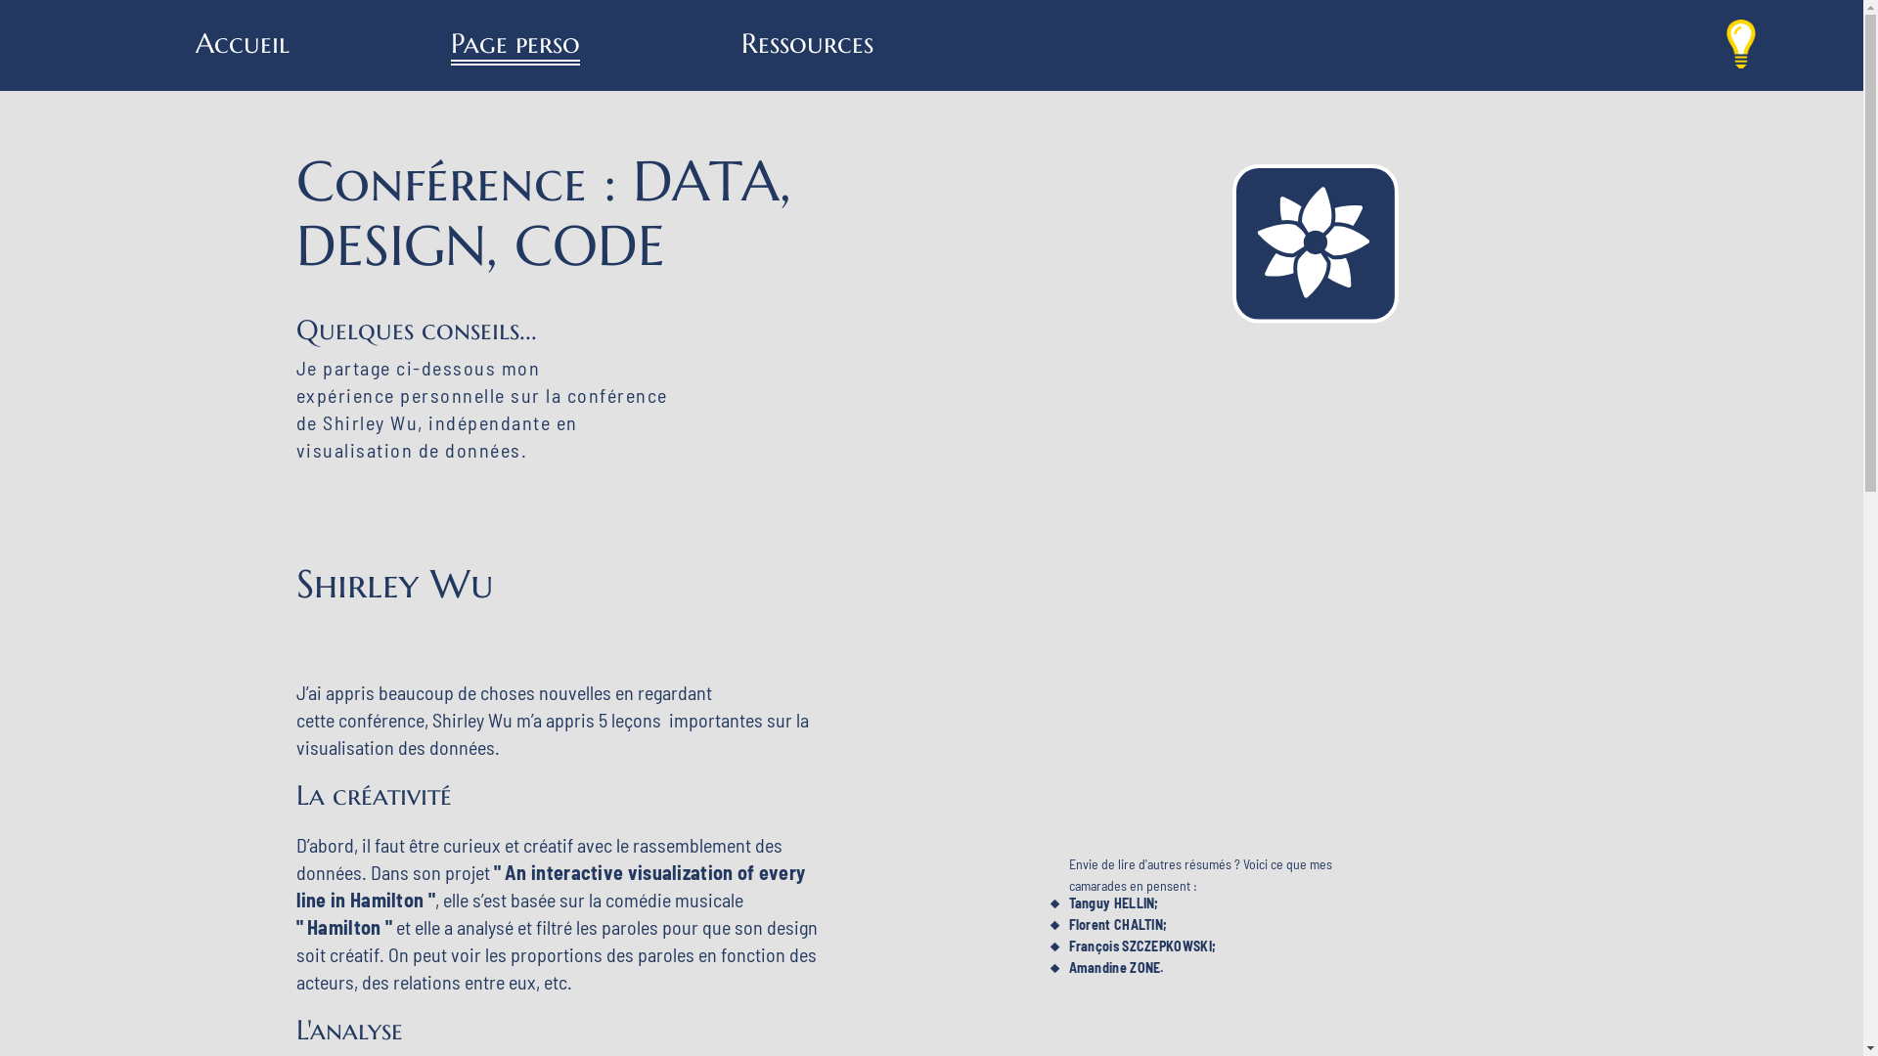 This screenshot has height=1056, width=1878. Describe the element at coordinates (1115, 968) in the screenshot. I see `Amandine ZONE.` at that location.